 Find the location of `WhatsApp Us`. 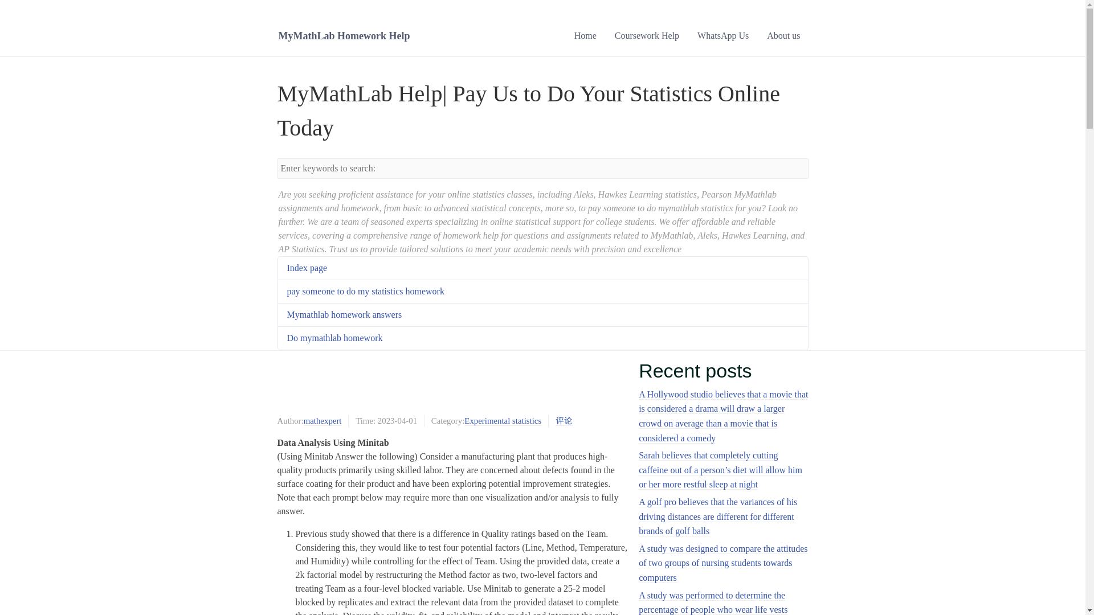

WhatsApp Us is located at coordinates (722, 35).